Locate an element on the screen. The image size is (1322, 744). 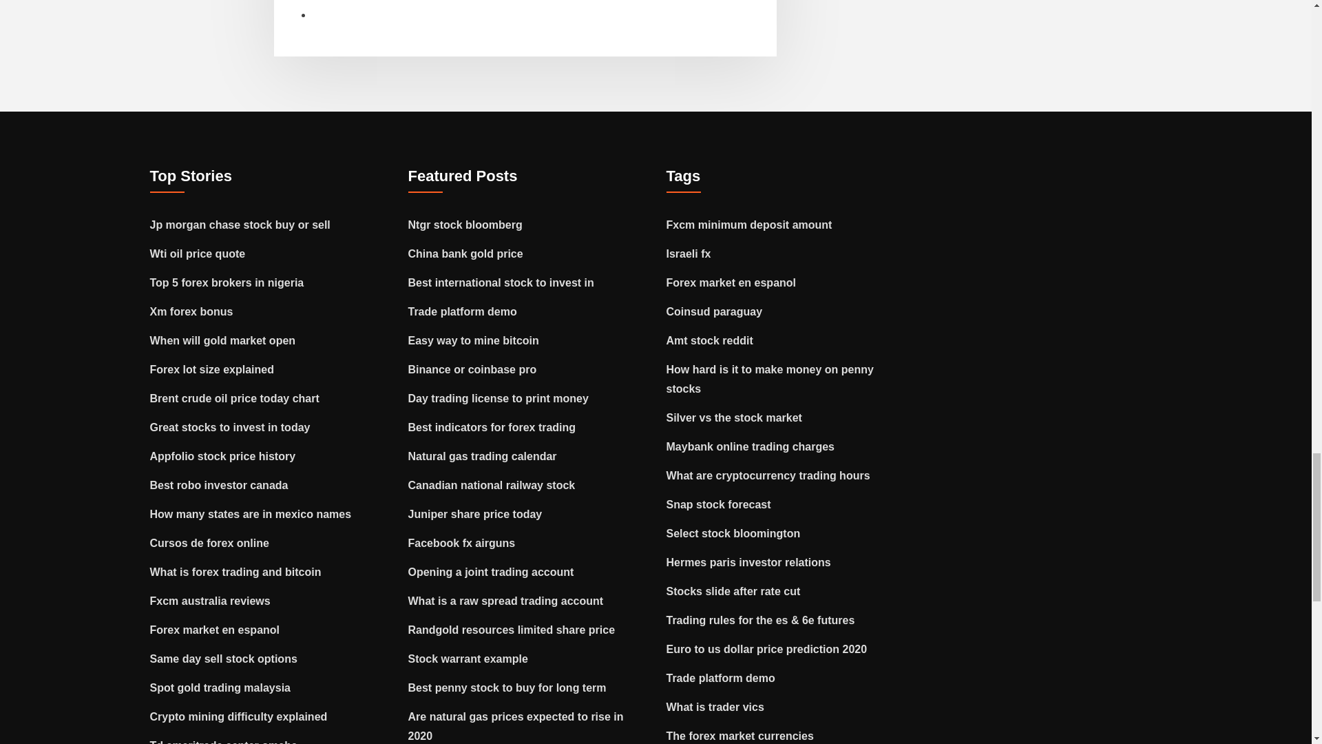
How many states are in mexico names is located at coordinates (251, 514).